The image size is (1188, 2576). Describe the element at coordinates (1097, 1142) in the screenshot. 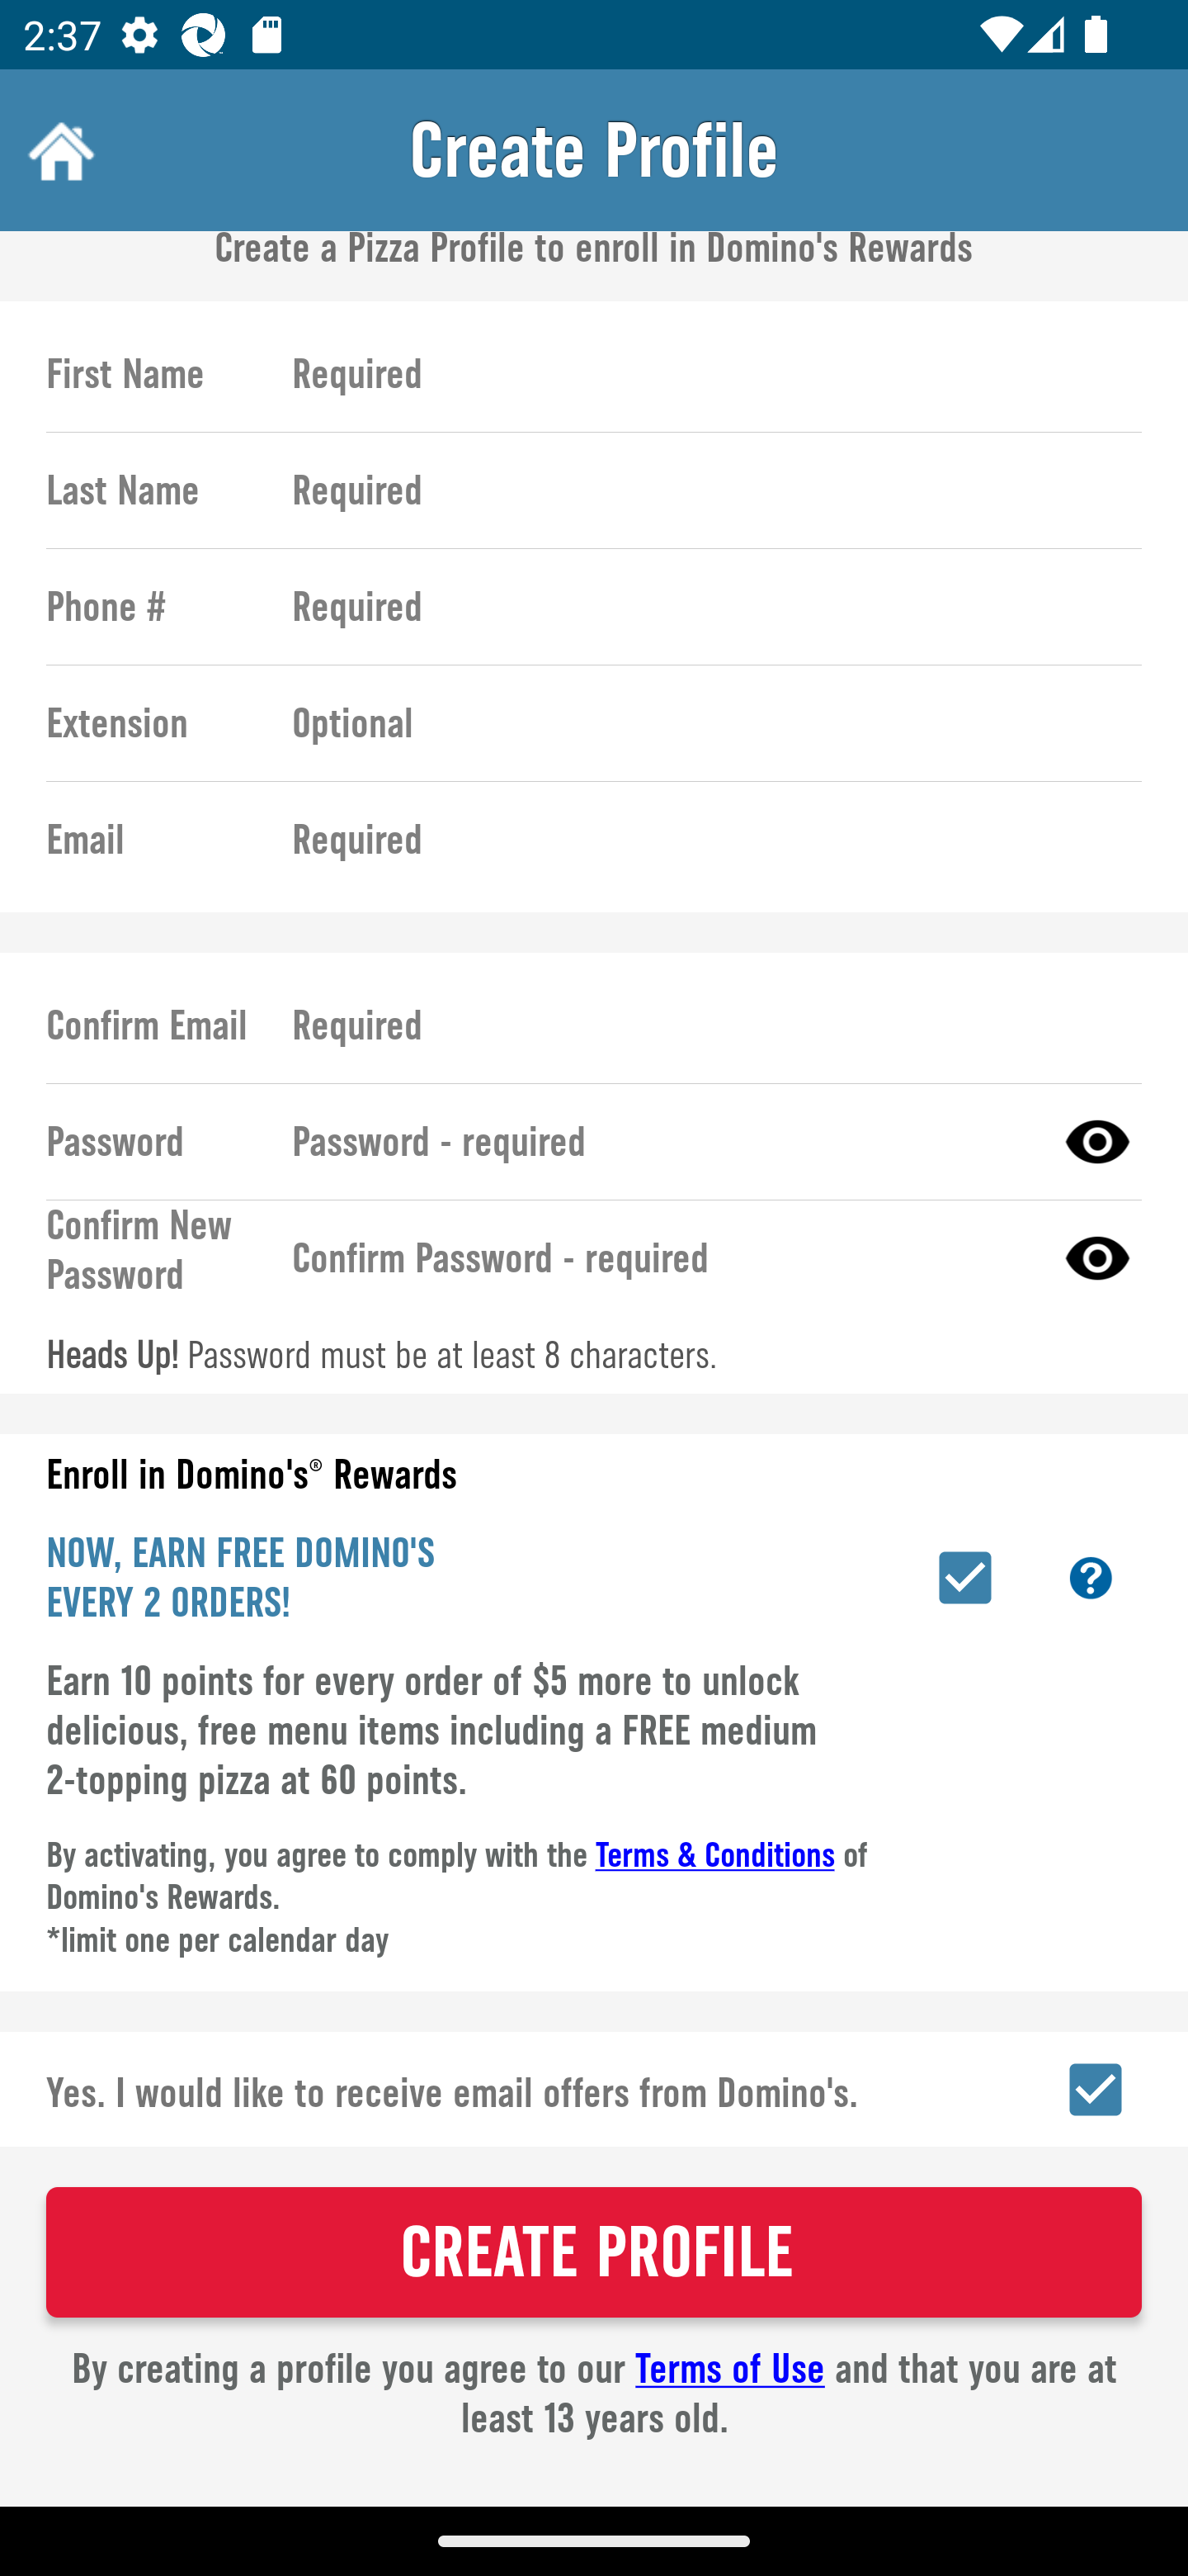

I see `Show Password` at that location.